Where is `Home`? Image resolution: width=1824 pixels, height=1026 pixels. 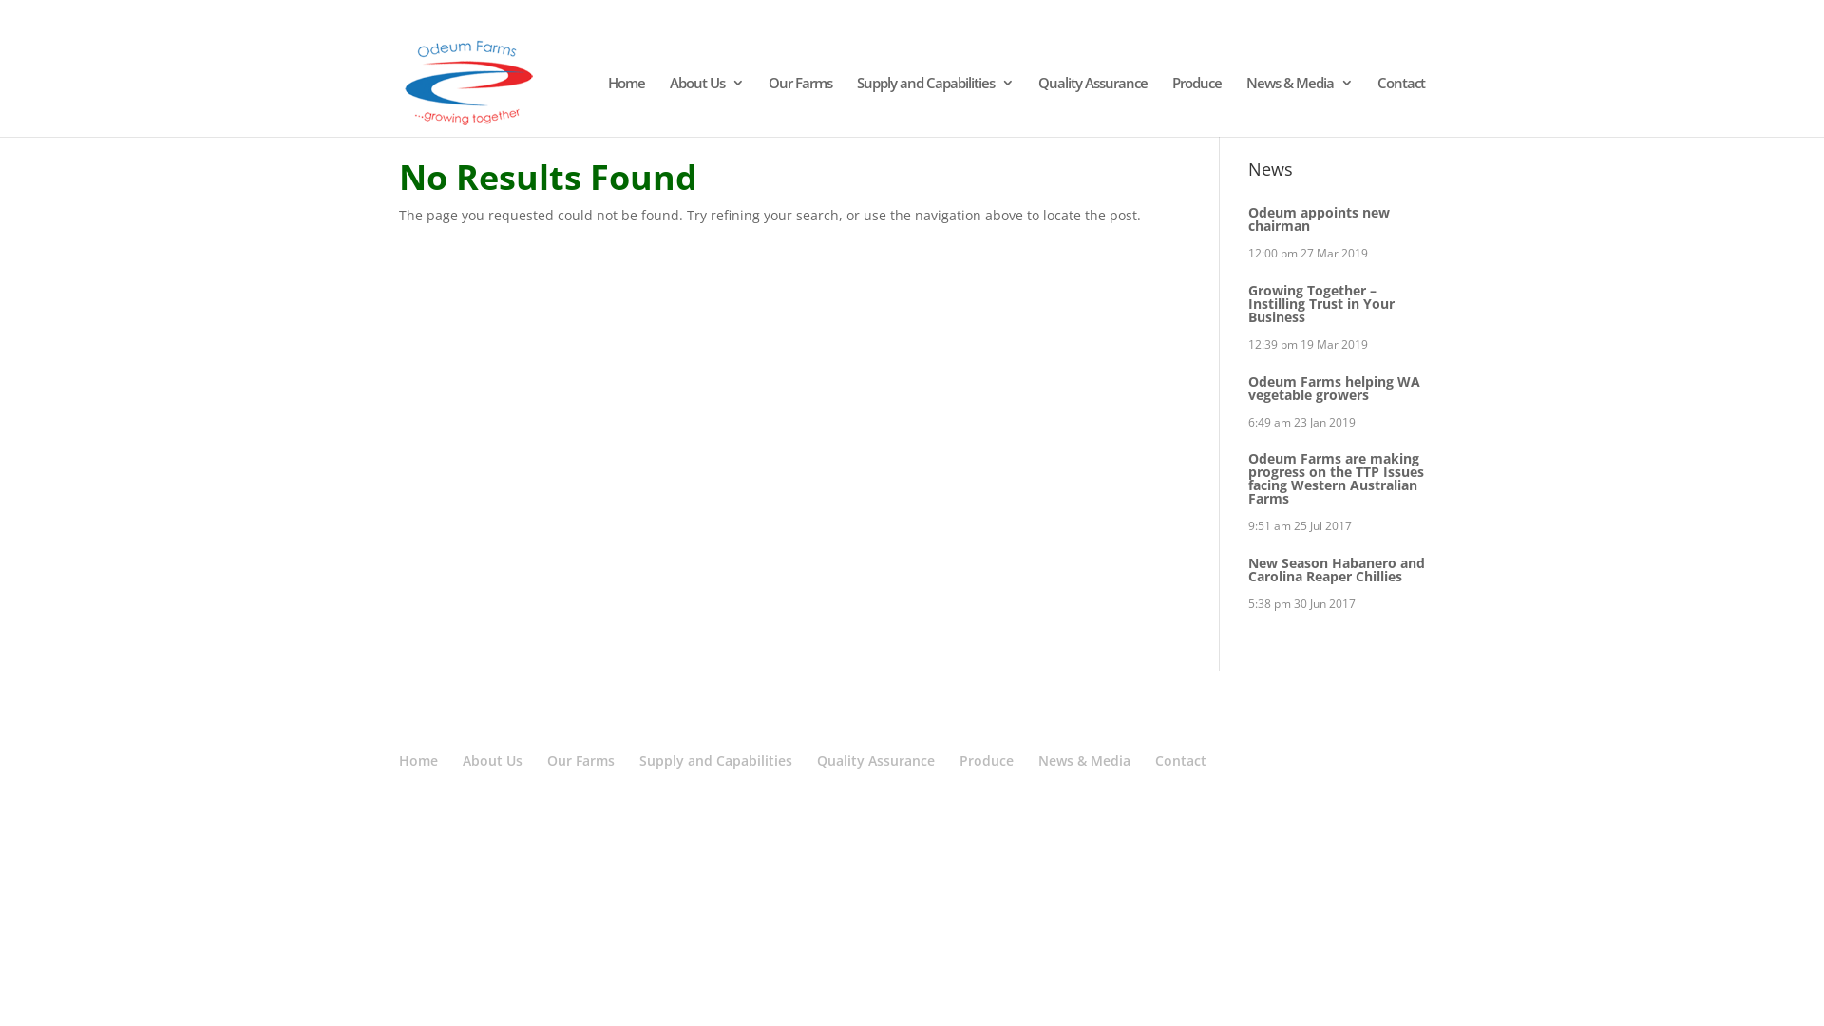
Home is located at coordinates (627, 106).